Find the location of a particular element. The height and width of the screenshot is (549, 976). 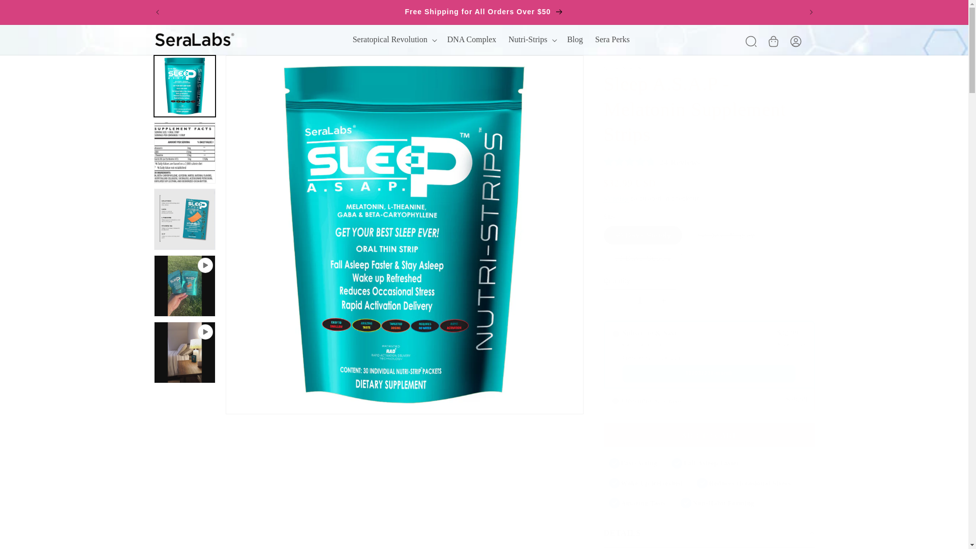

Log in is located at coordinates (799, 40).